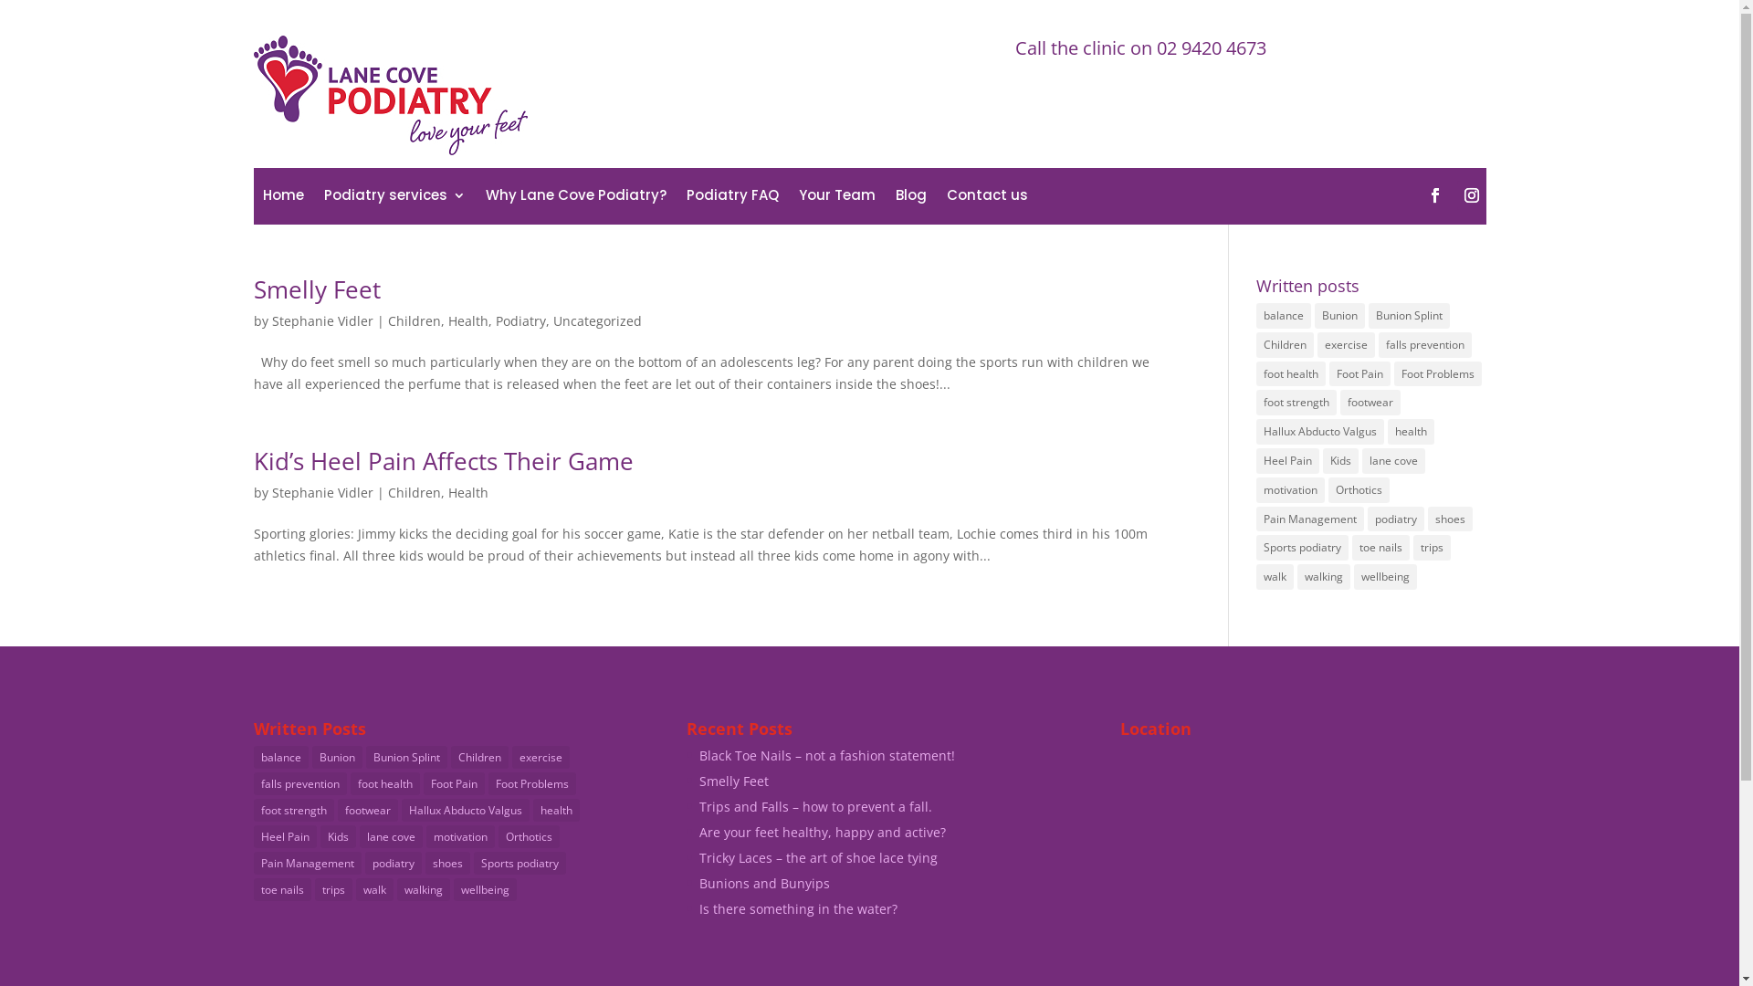 This screenshot has width=1753, height=986. I want to click on Children, so click(414, 321).